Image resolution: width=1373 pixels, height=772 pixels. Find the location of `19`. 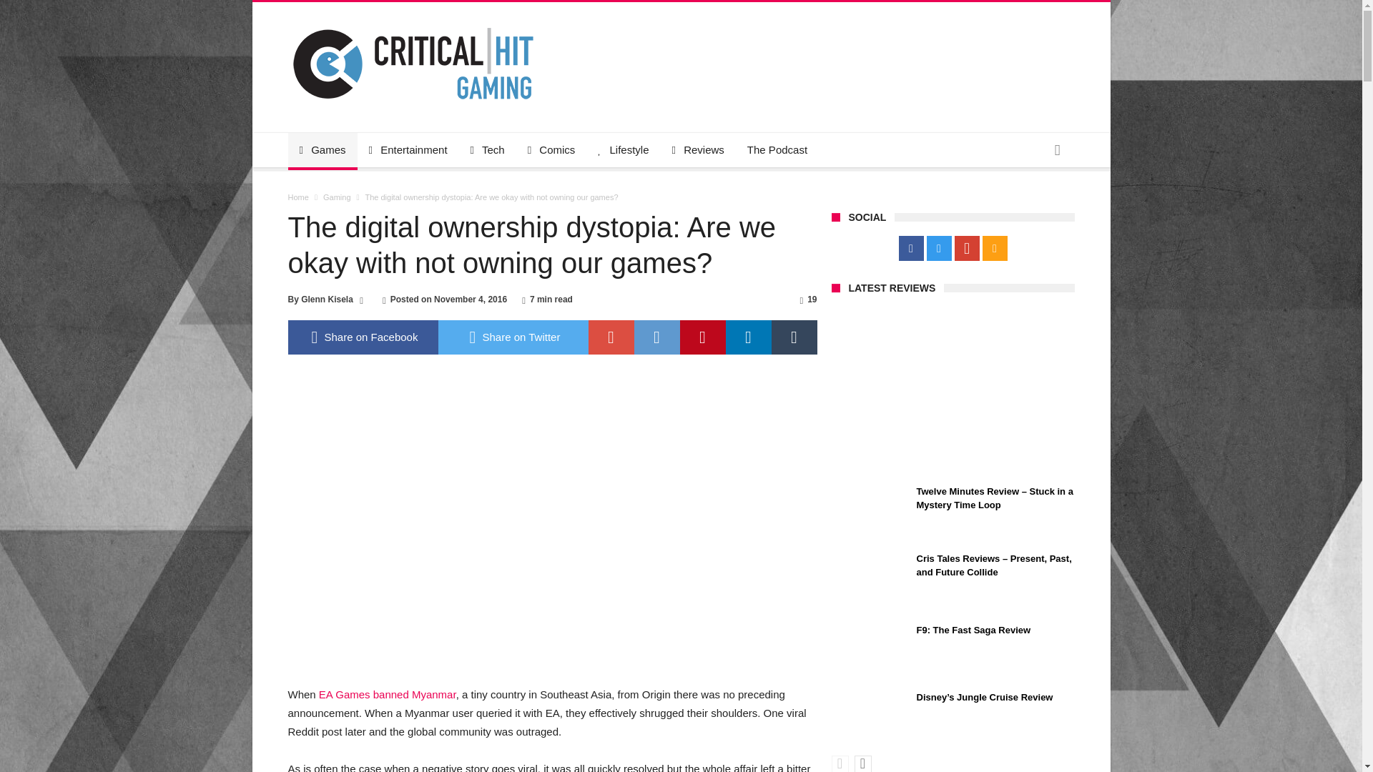

19 is located at coordinates (812, 299).